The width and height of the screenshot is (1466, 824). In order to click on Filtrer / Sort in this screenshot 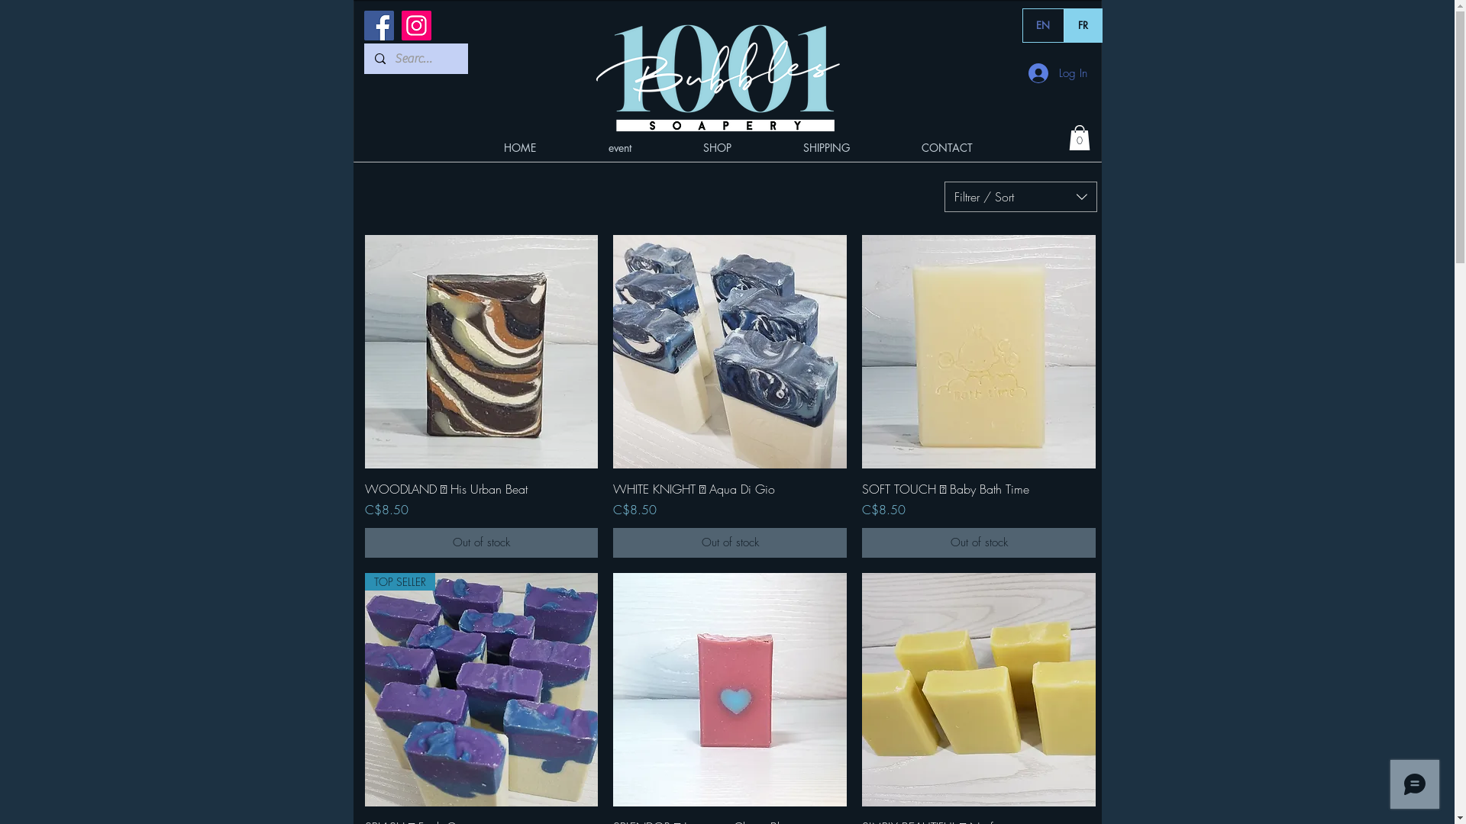, I will do `click(1020, 197)`.